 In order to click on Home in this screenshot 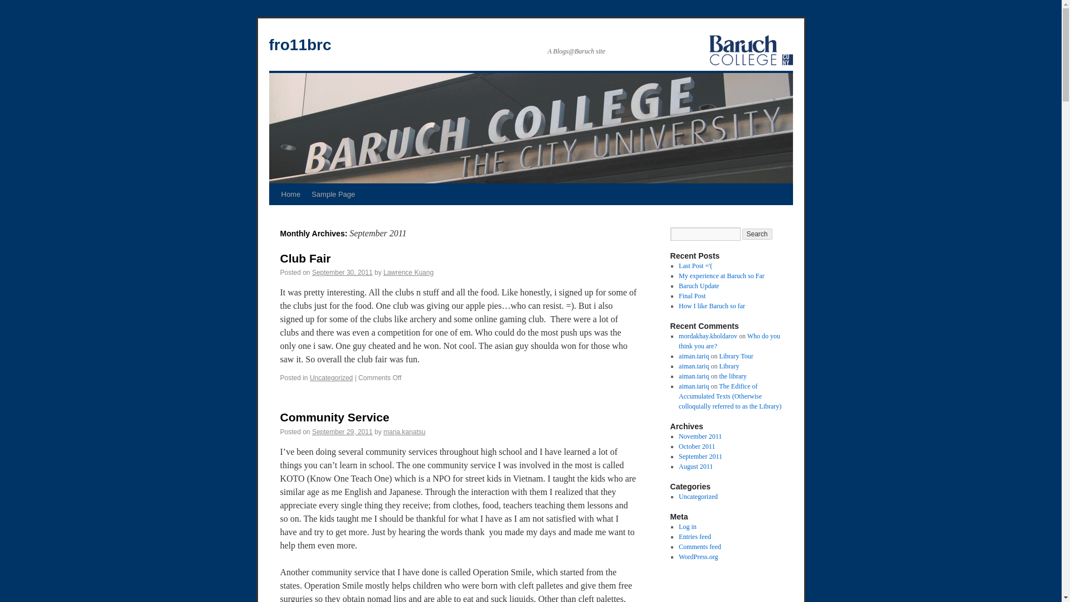, I will do `click(290, 195)`.